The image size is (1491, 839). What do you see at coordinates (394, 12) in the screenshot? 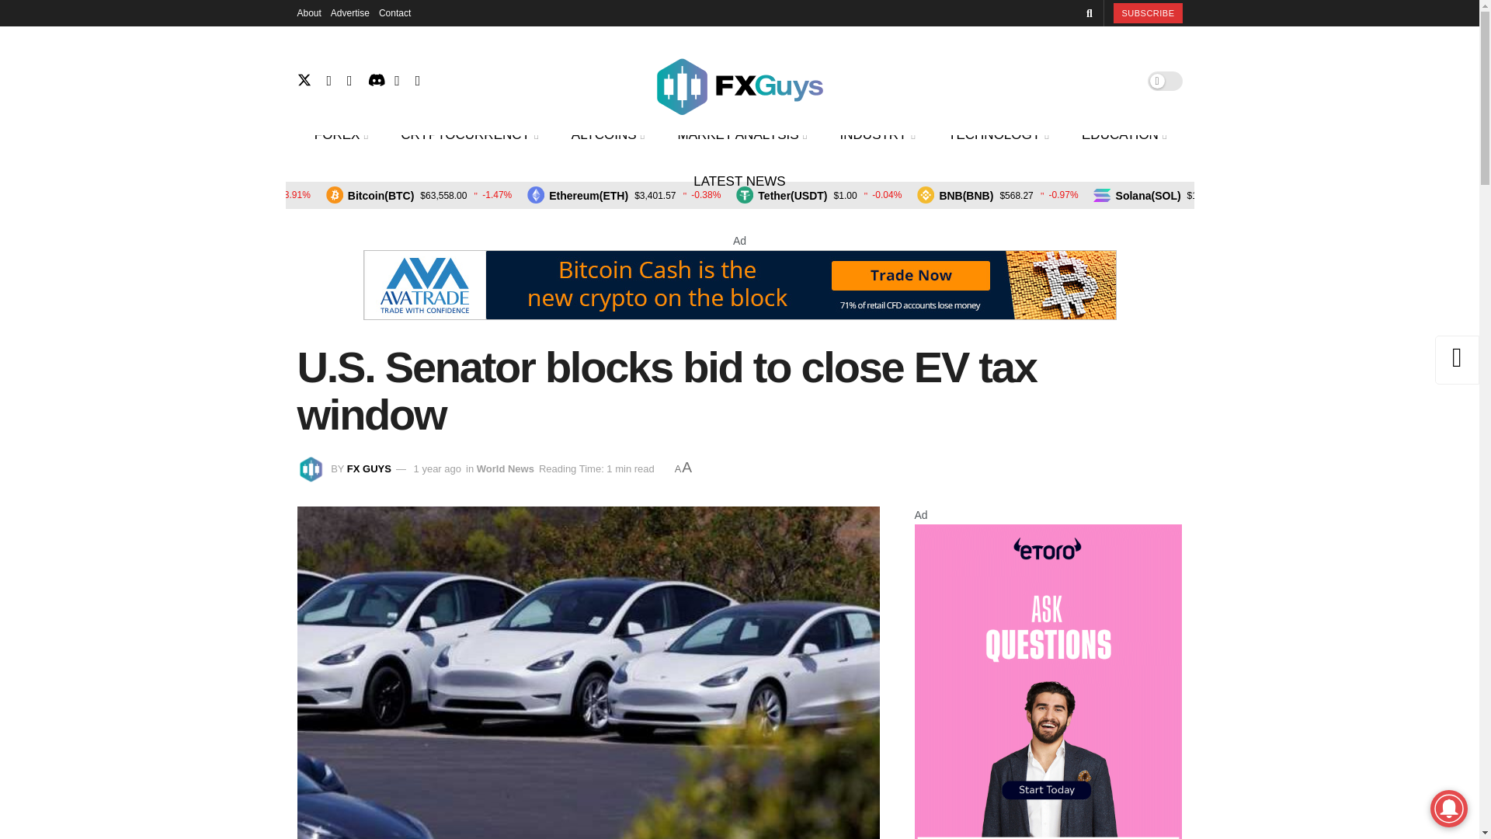
I see `Contact` at bounding box center [394, 12].